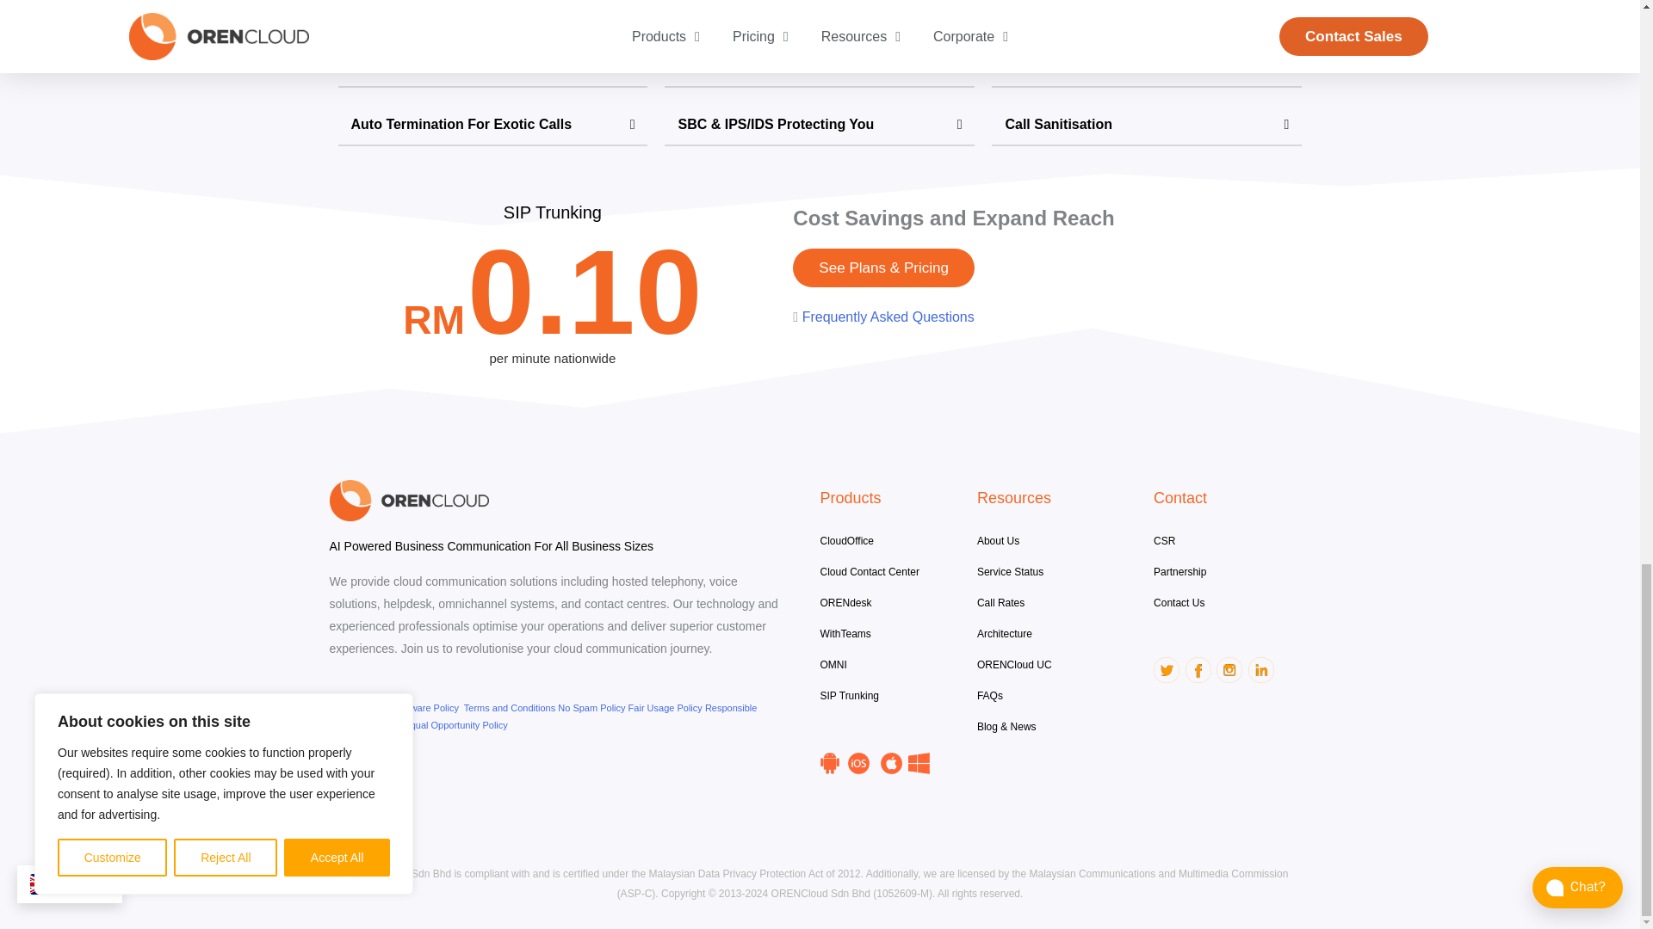 The height and width of the screenshot is (929, 1653). I want to click on iOS App, so click(857, 762).